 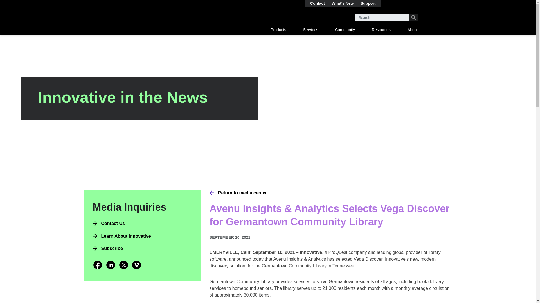 What do you see at coordinates (381, 30) in the screenshot?
I see `Resources` at bounding box center [381, 30].